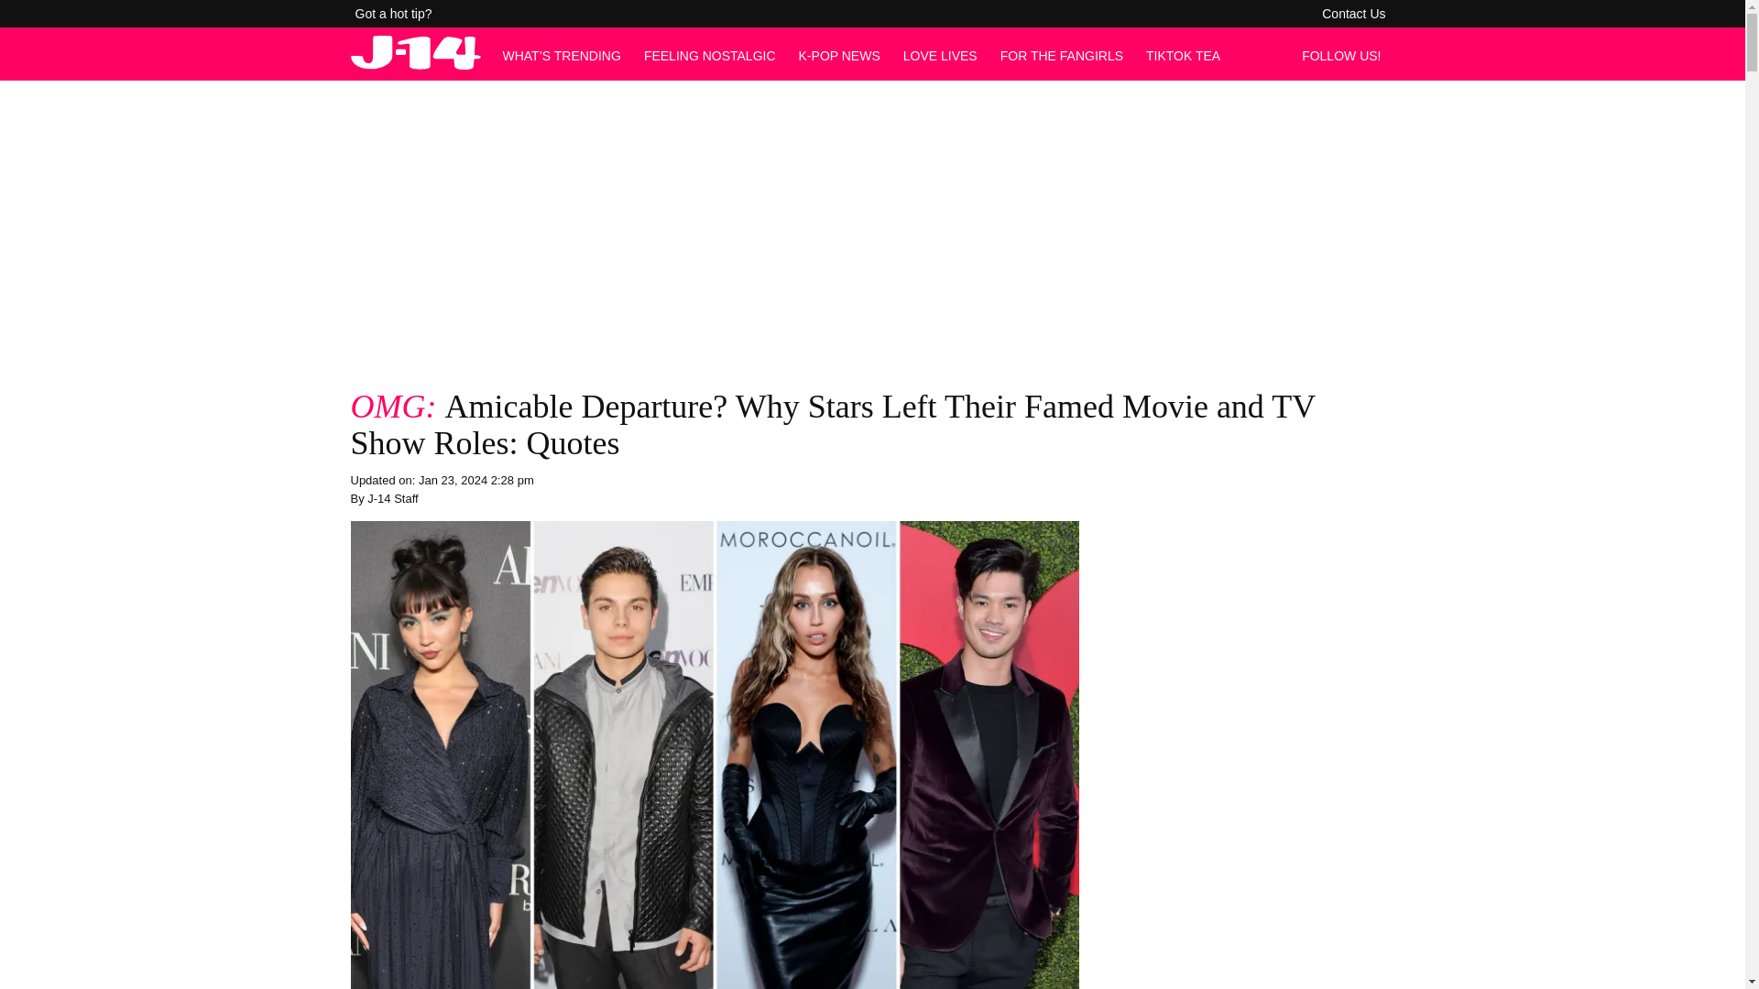  I want to click on Contact Us, so click(1353, 14).